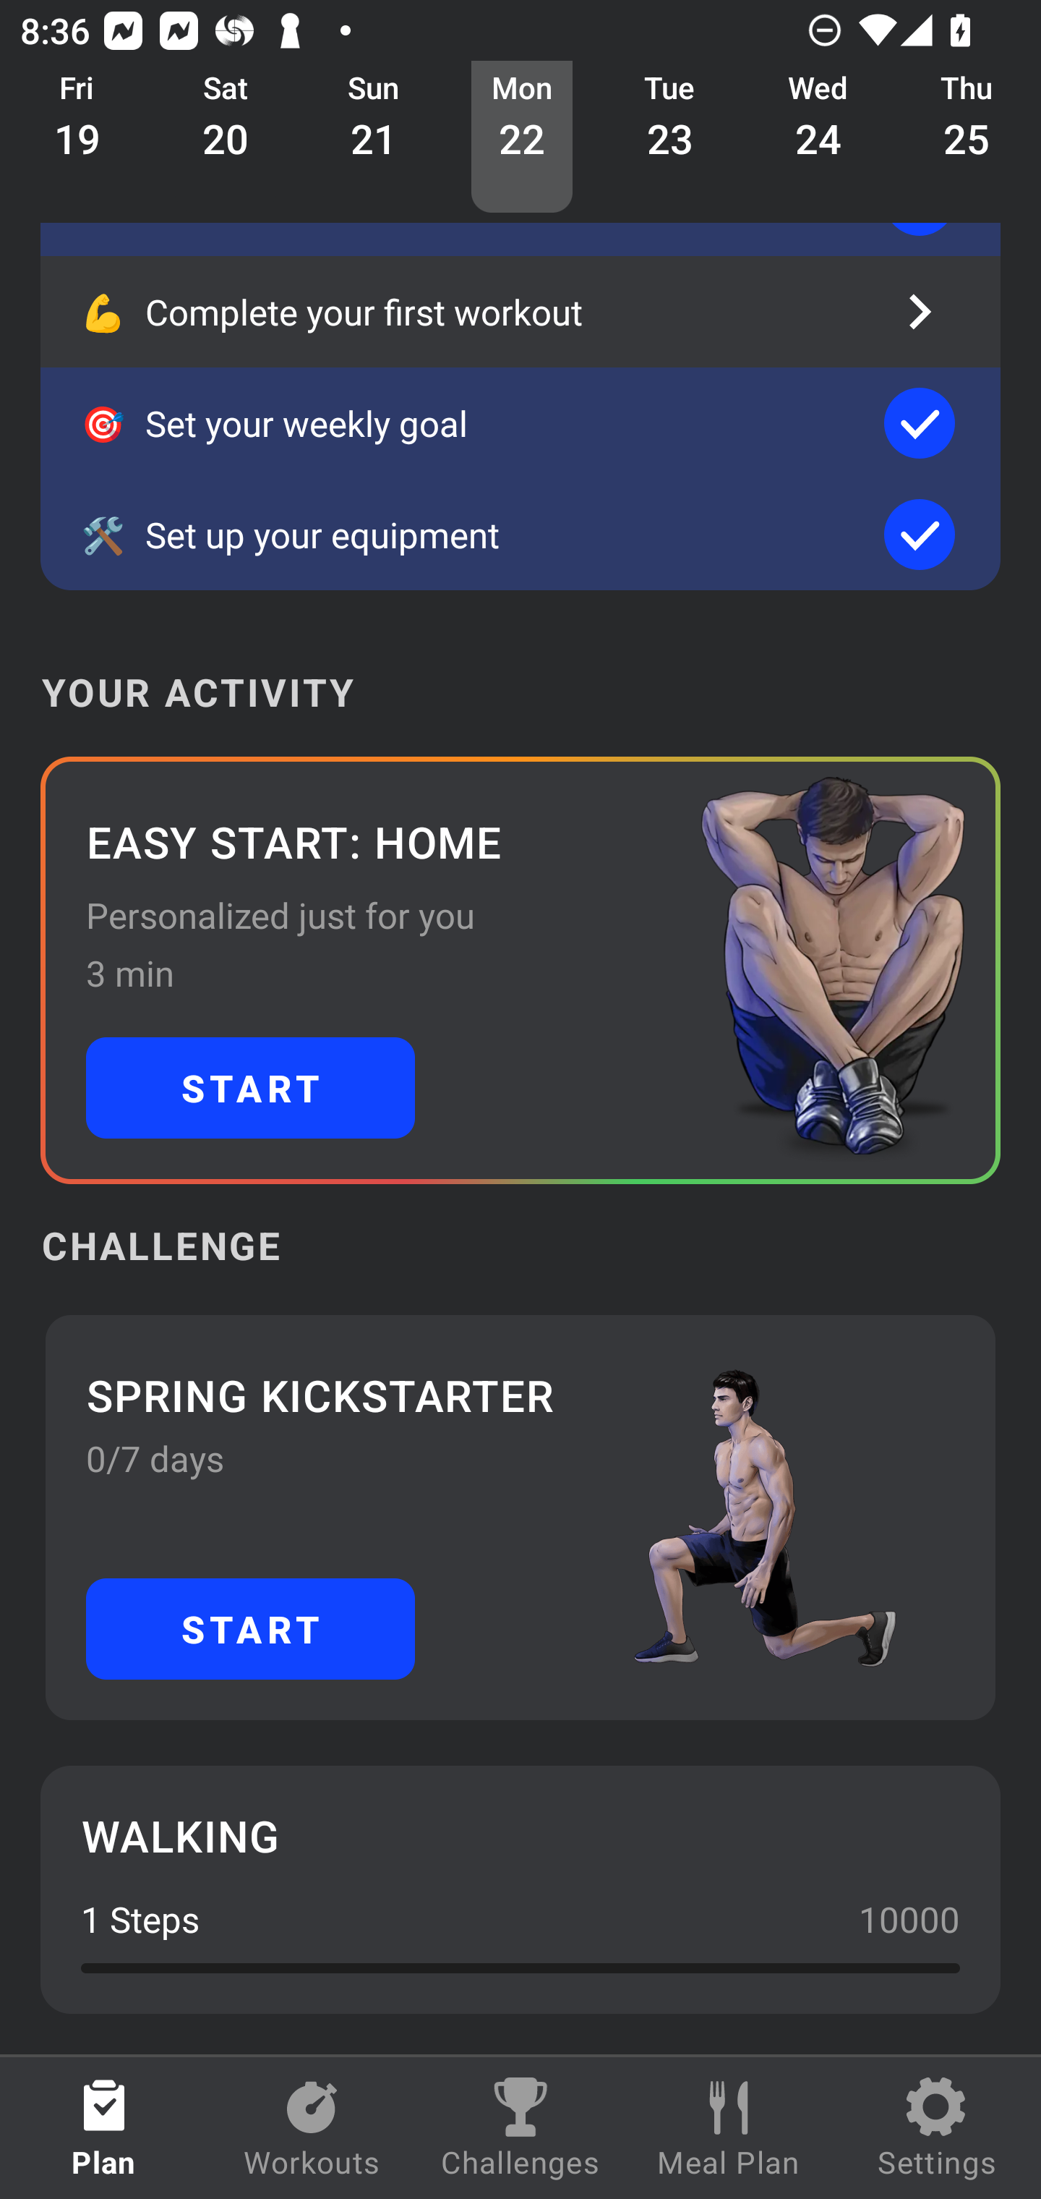  What do you see at coordinates (250, 1088) in the screenshot?
I see `START` at bounding box center [250, 1088].